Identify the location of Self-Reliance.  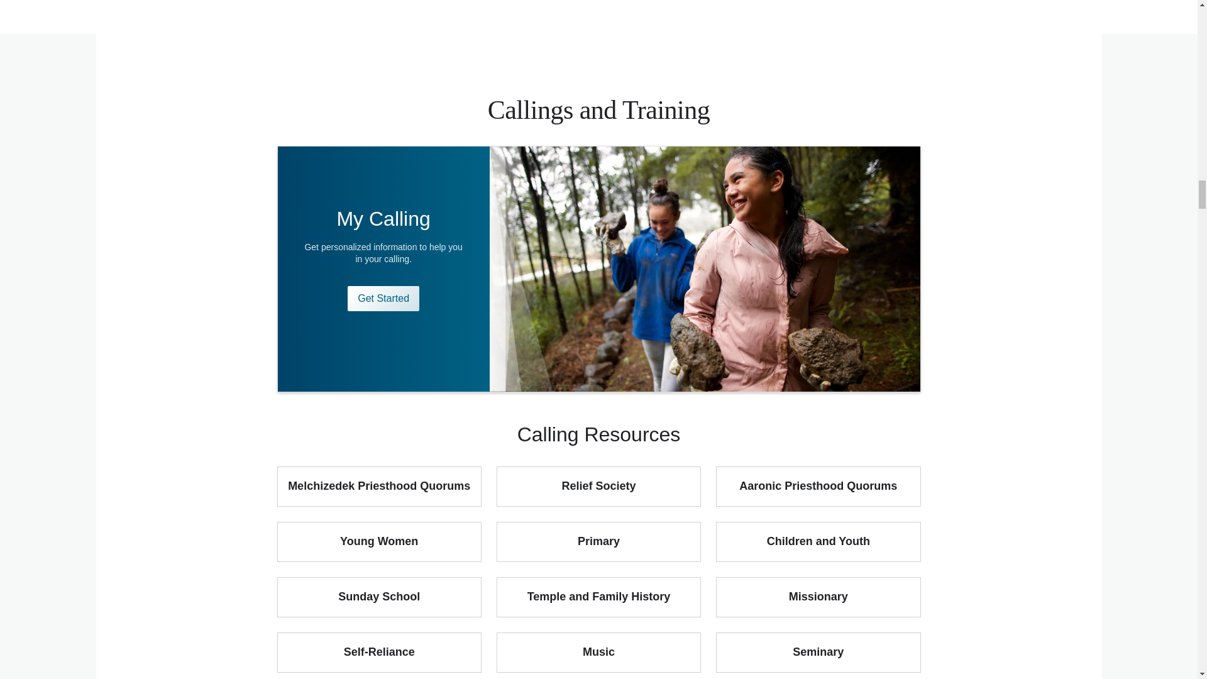
(378, 653).